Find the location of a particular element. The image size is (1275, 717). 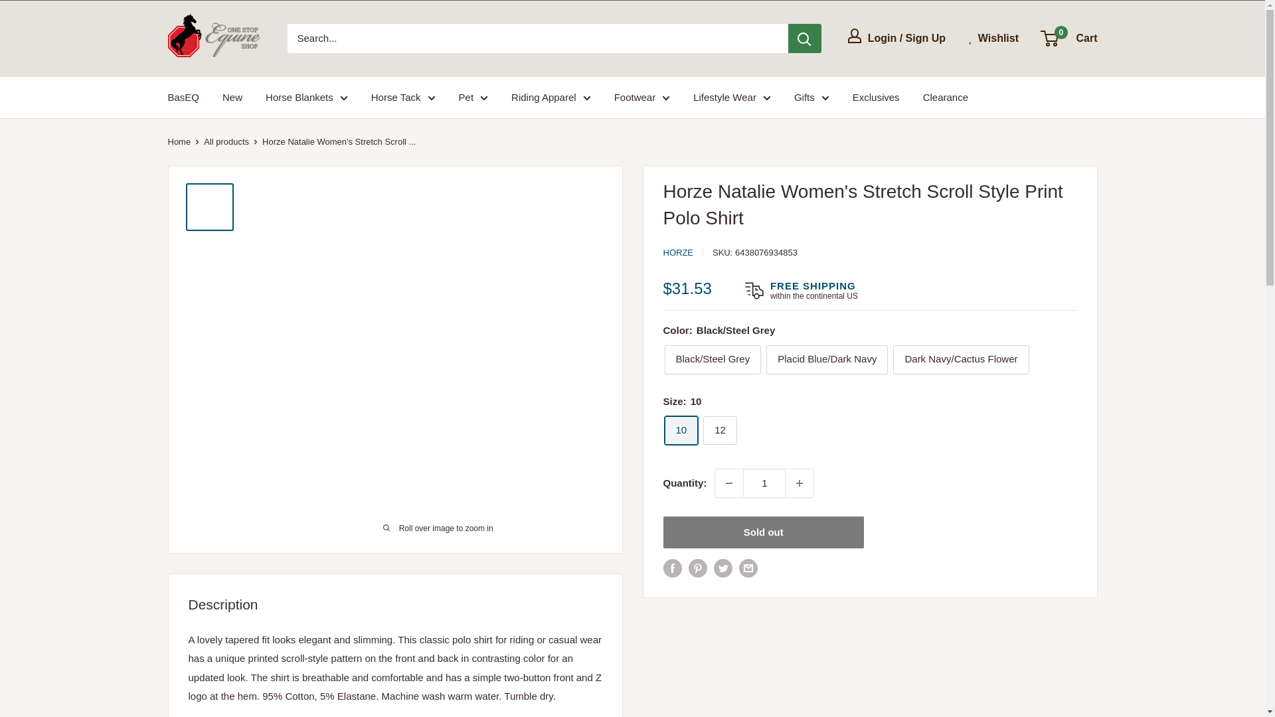

12 is located at coordinates (720, 430).